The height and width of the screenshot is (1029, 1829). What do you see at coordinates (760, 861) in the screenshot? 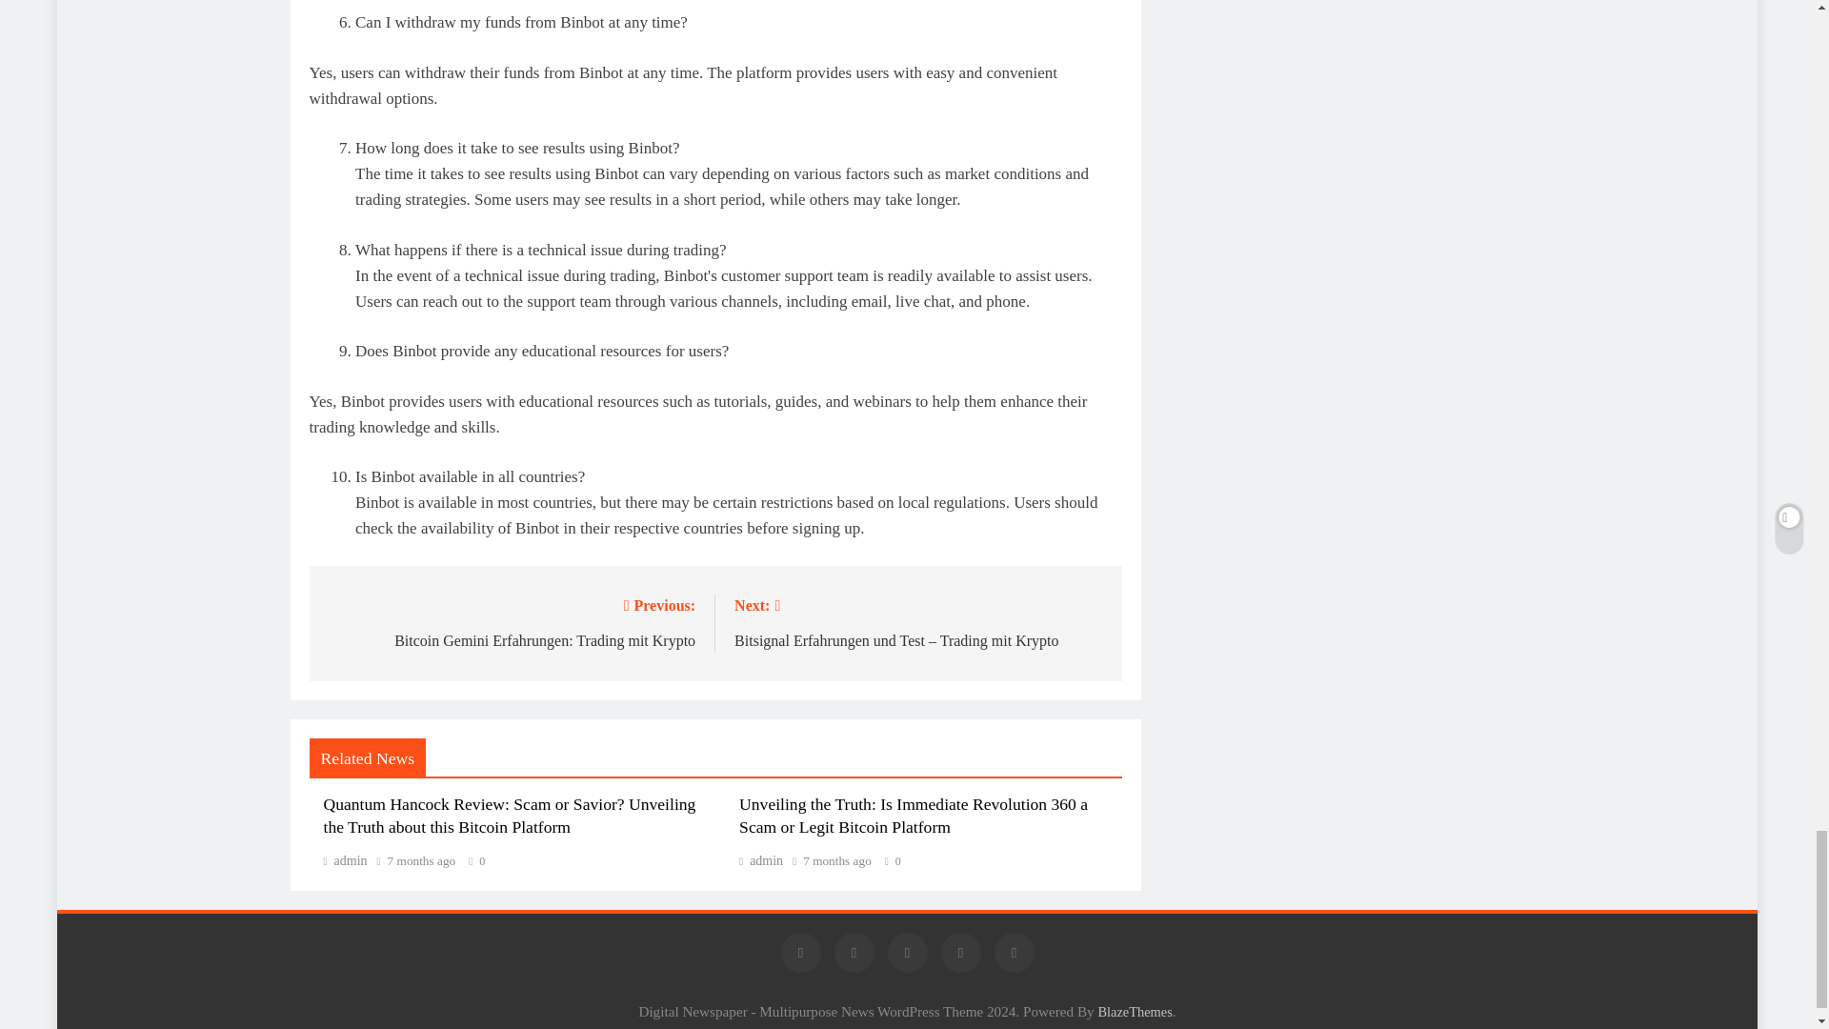
I see `admin` at bounding box center [760, 861].